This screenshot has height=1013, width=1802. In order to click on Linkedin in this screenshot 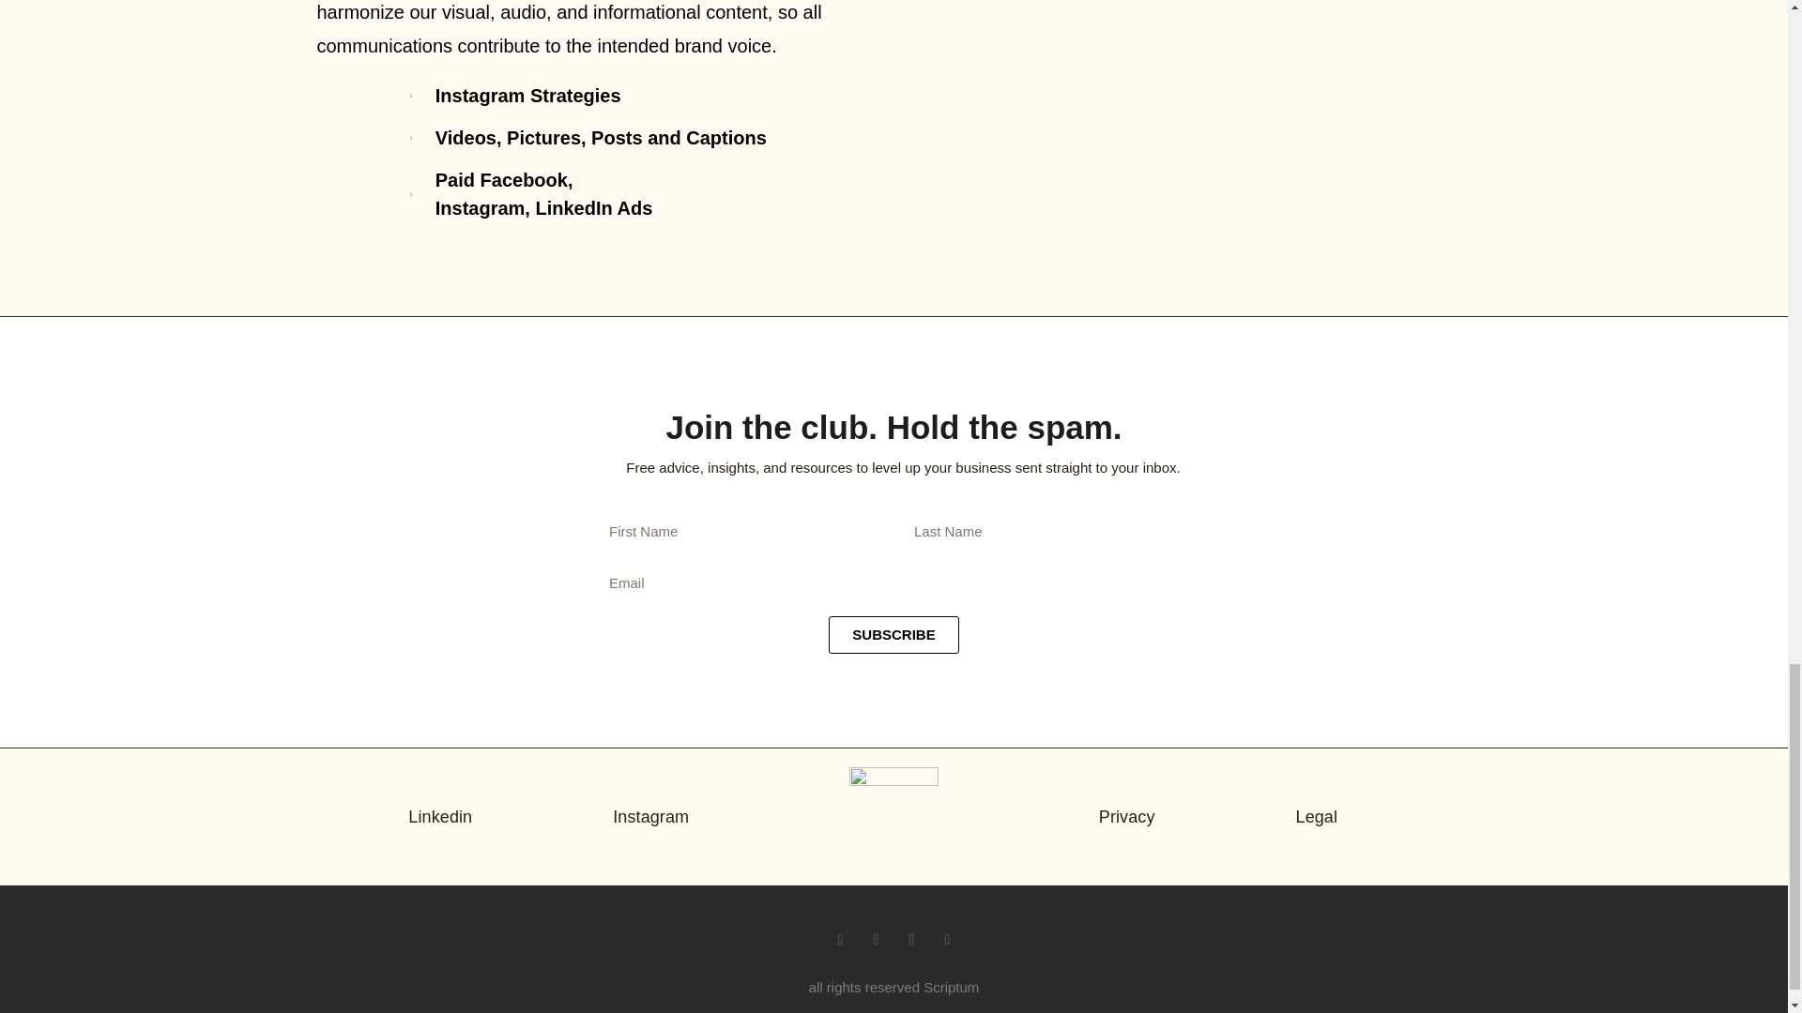, I will do `click(440, 816)`.